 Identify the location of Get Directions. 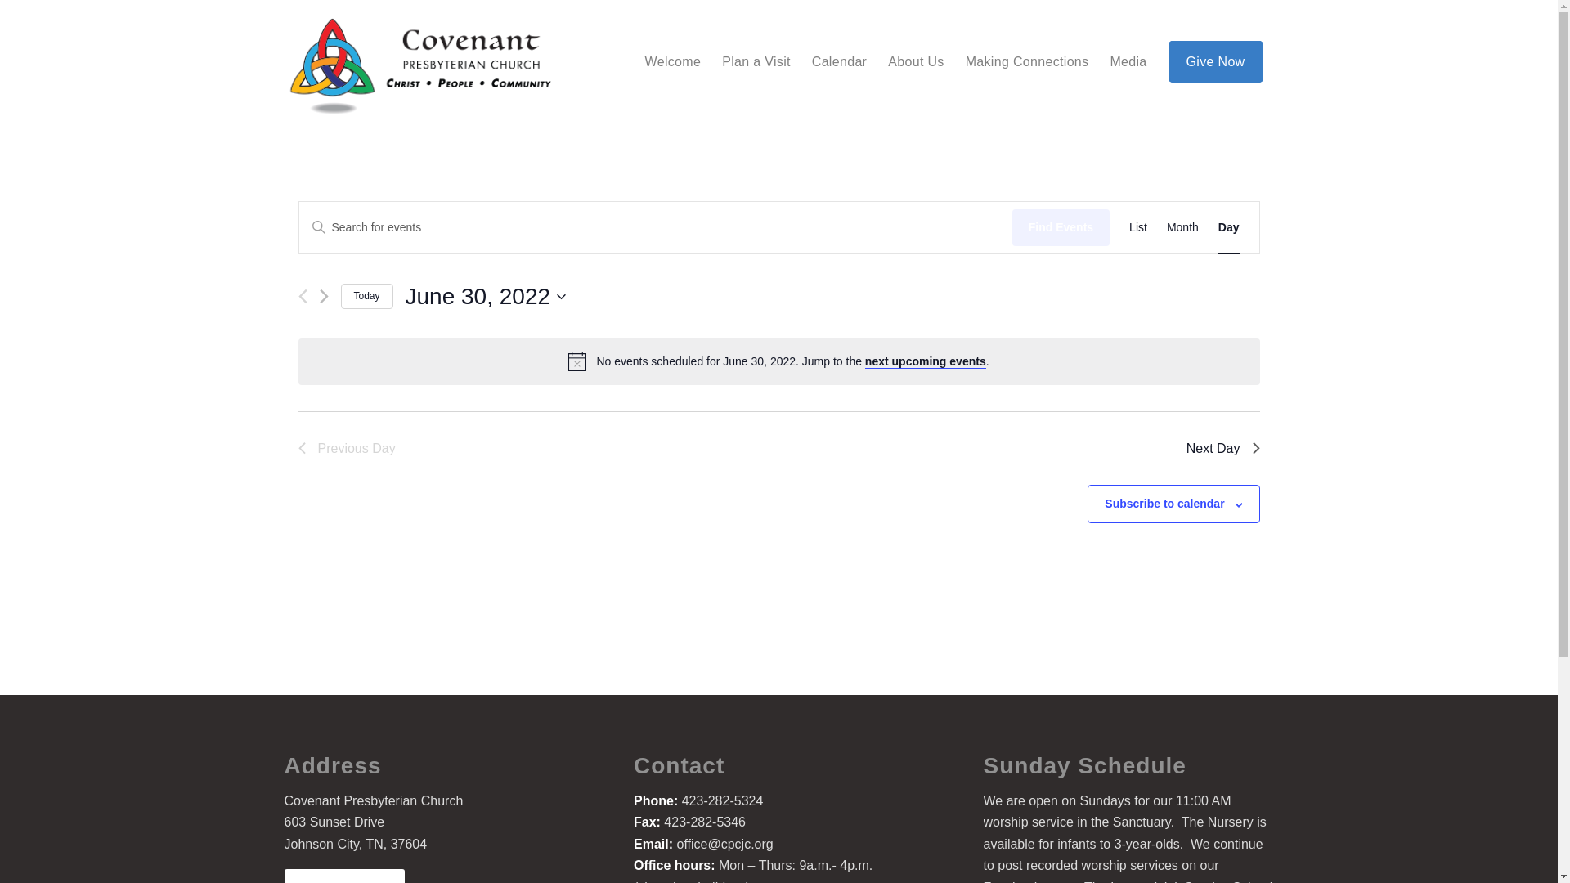
(344, 876).